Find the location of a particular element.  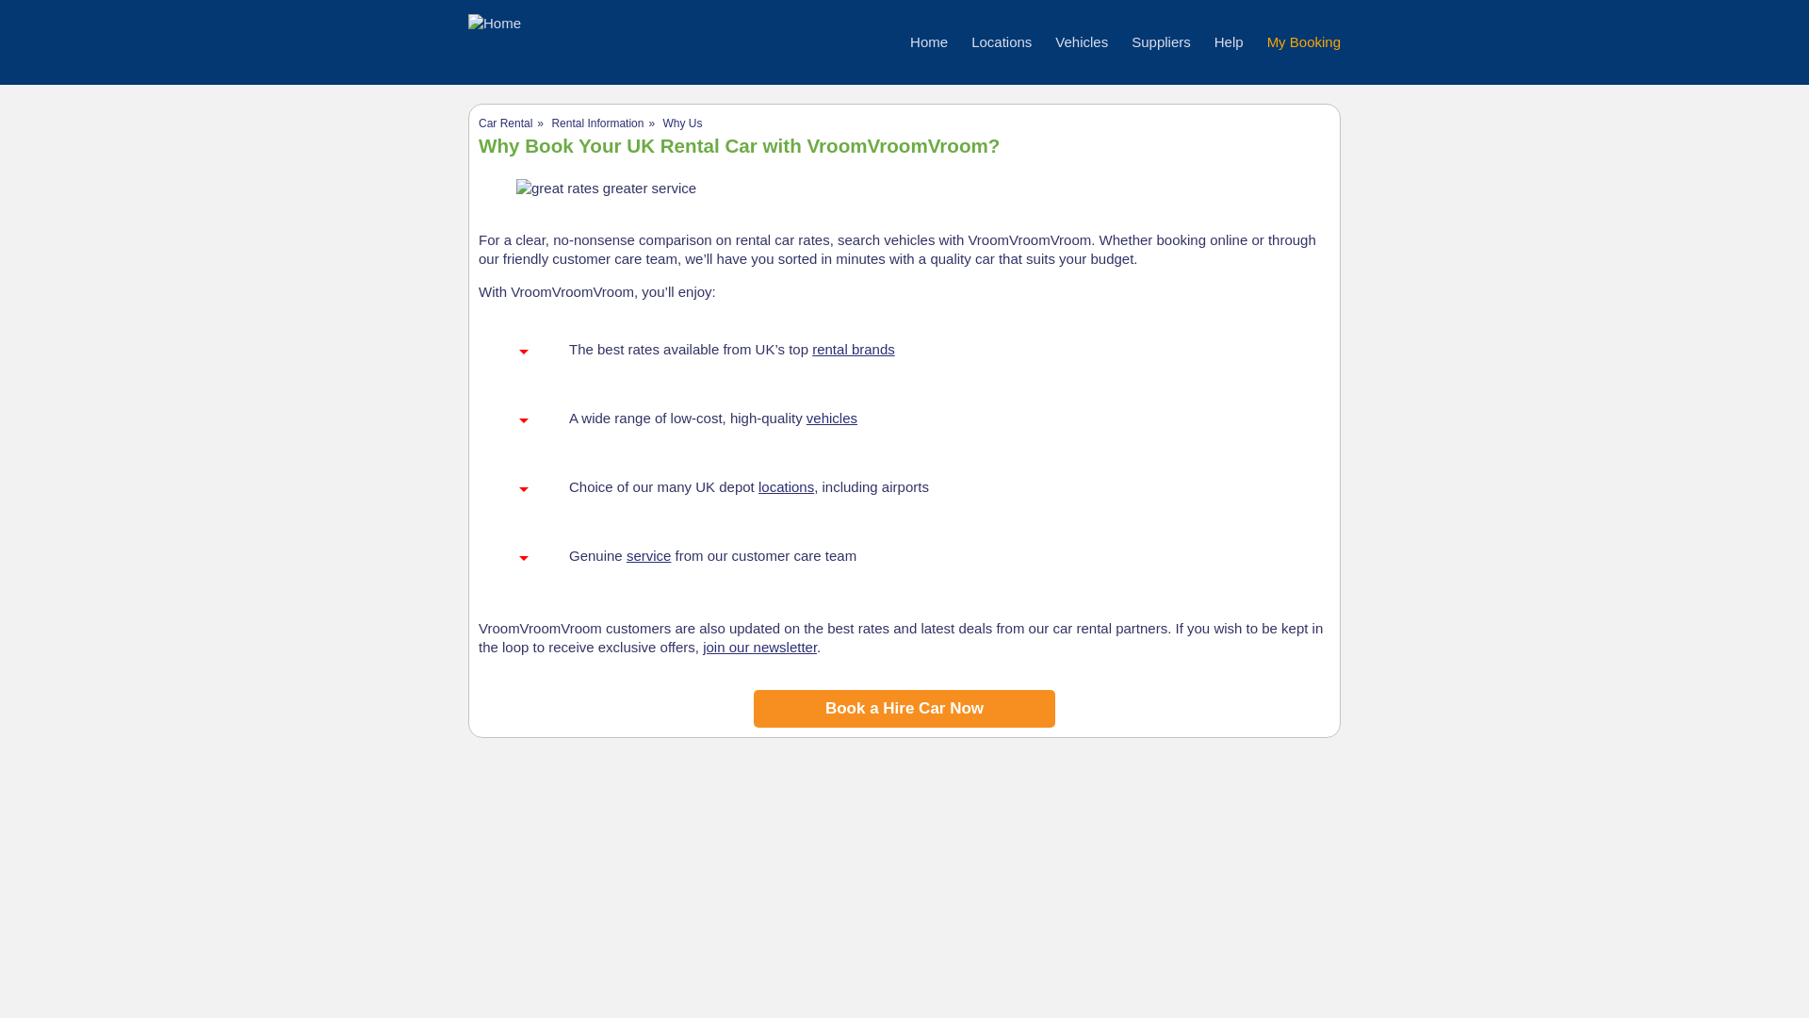

great rates greater service is located at coordinates (606, 189).